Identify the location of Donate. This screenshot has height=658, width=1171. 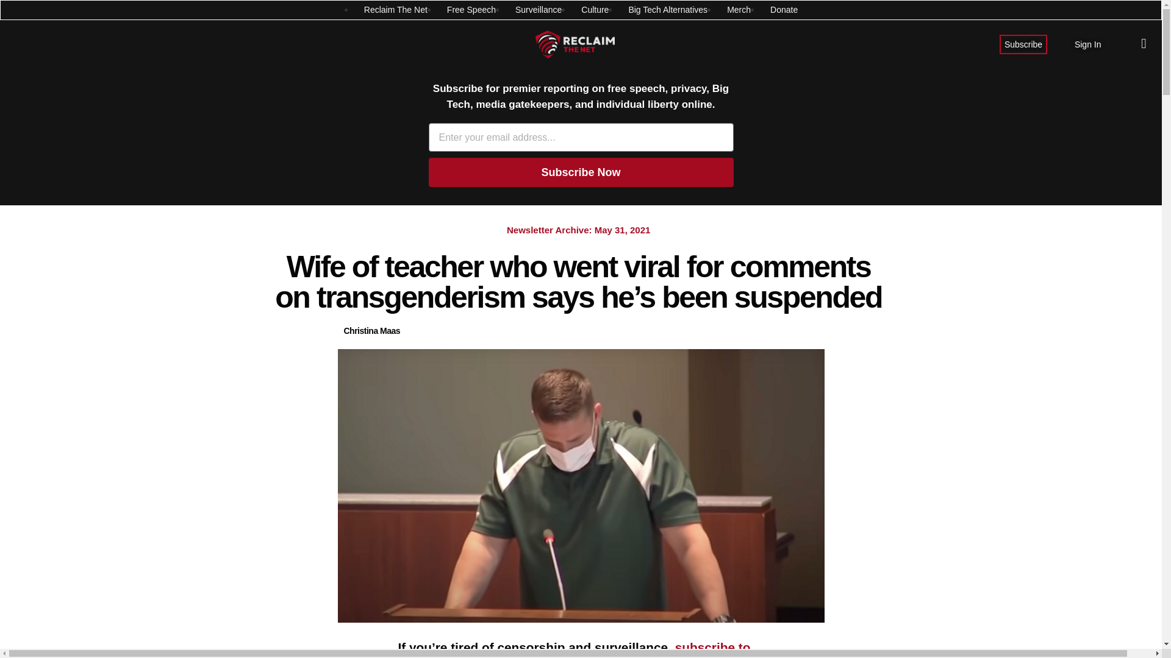
(784, 10).